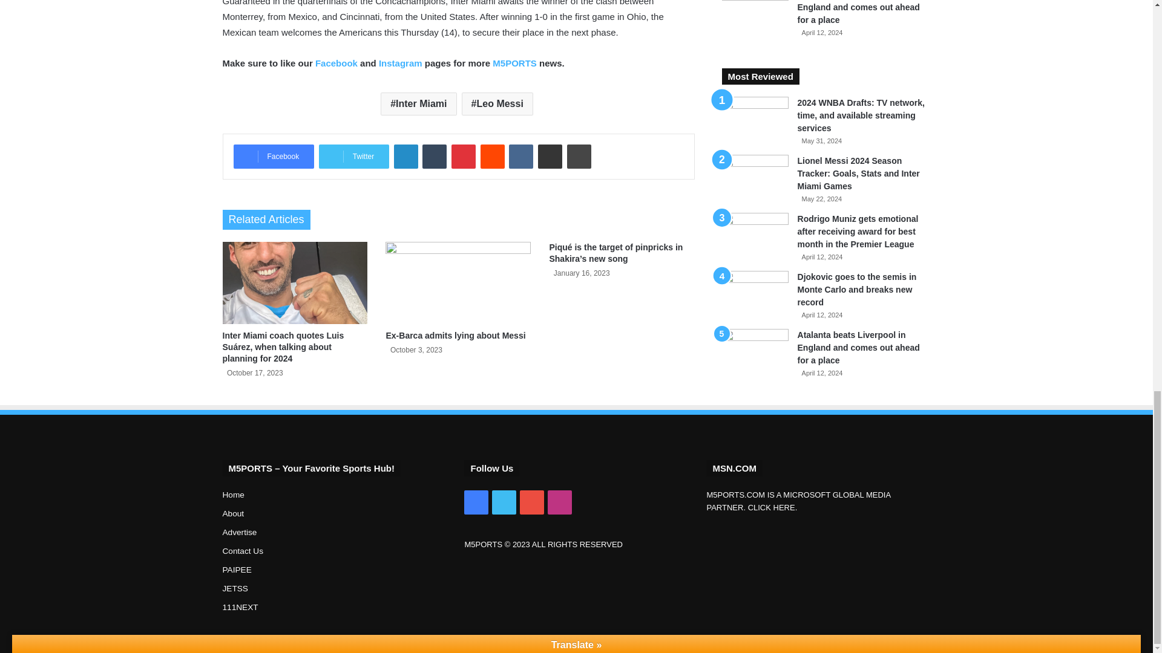  What do you see at coordinates (405, 156) in the screenshot?
I see `LinkedIn` at bounding box center [405, 156].